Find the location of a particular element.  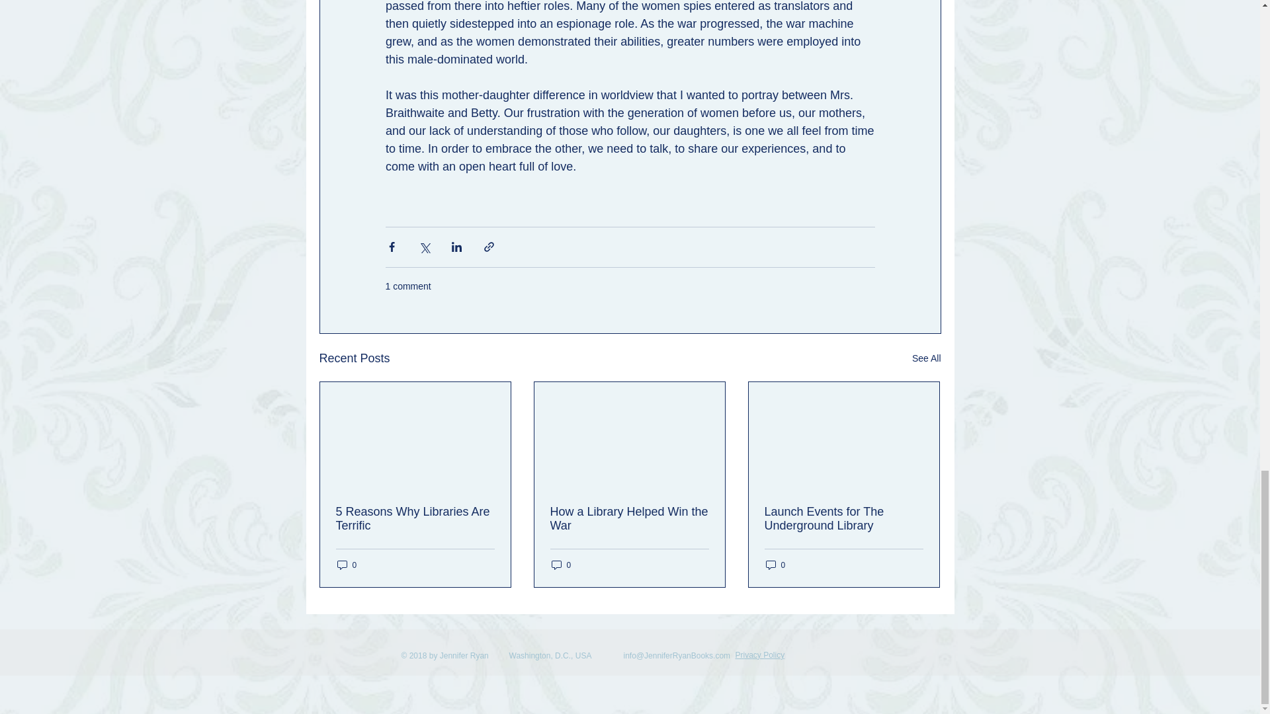

How a Library Helped Win the War is located at coordinates (629, 518).